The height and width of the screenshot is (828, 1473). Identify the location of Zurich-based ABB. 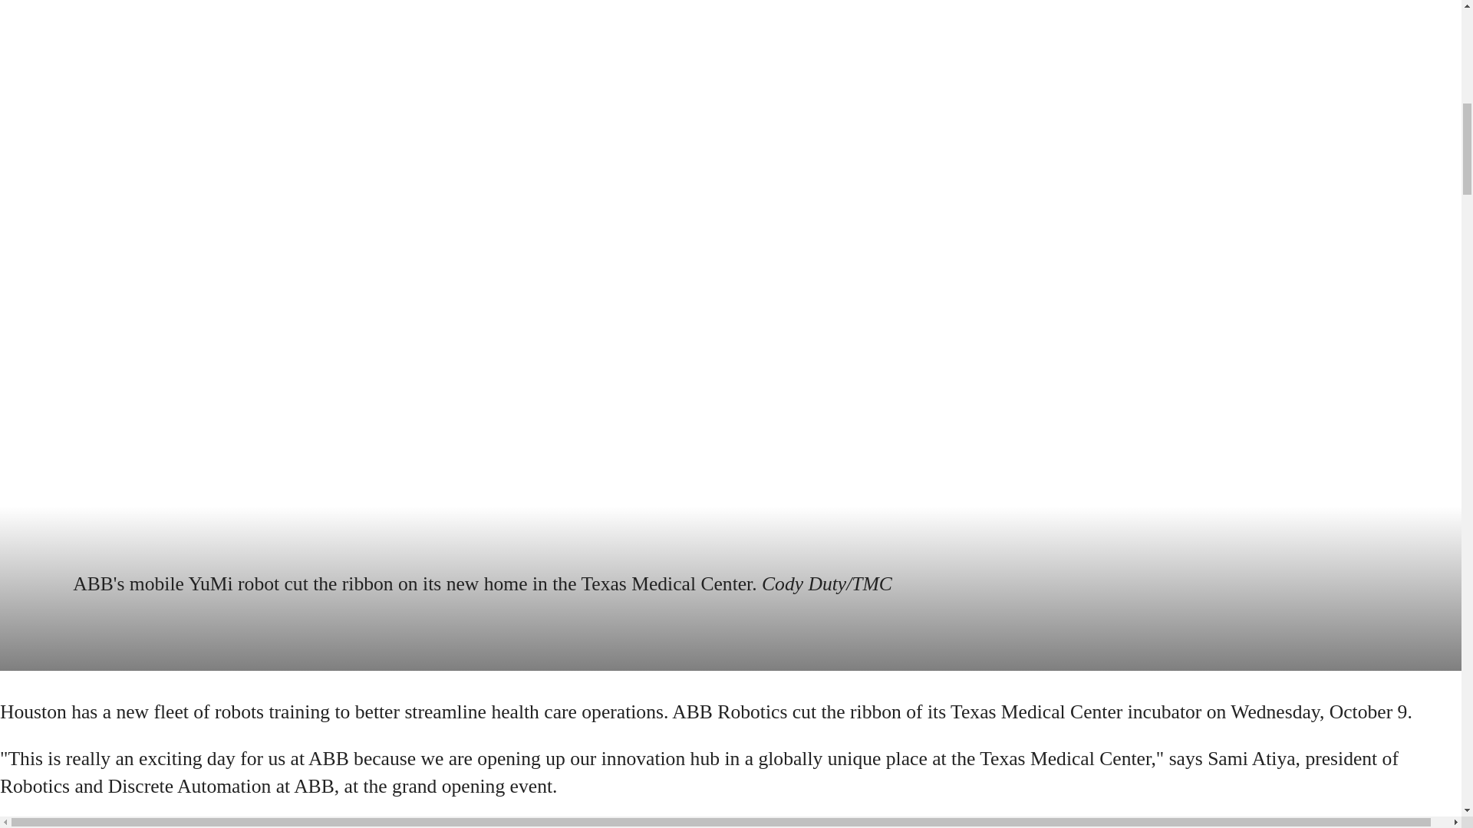
(1080, 823).